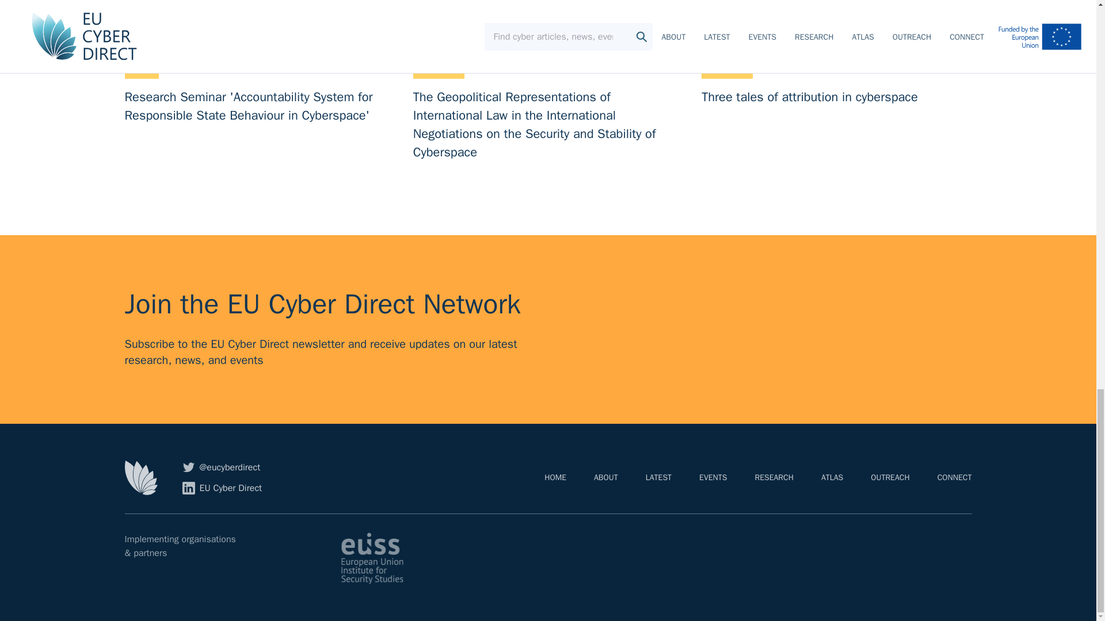  What do you see at coordinates (954, 477) in the screenshot?
I see `RESEARCH` at bounding box center [954, 477].